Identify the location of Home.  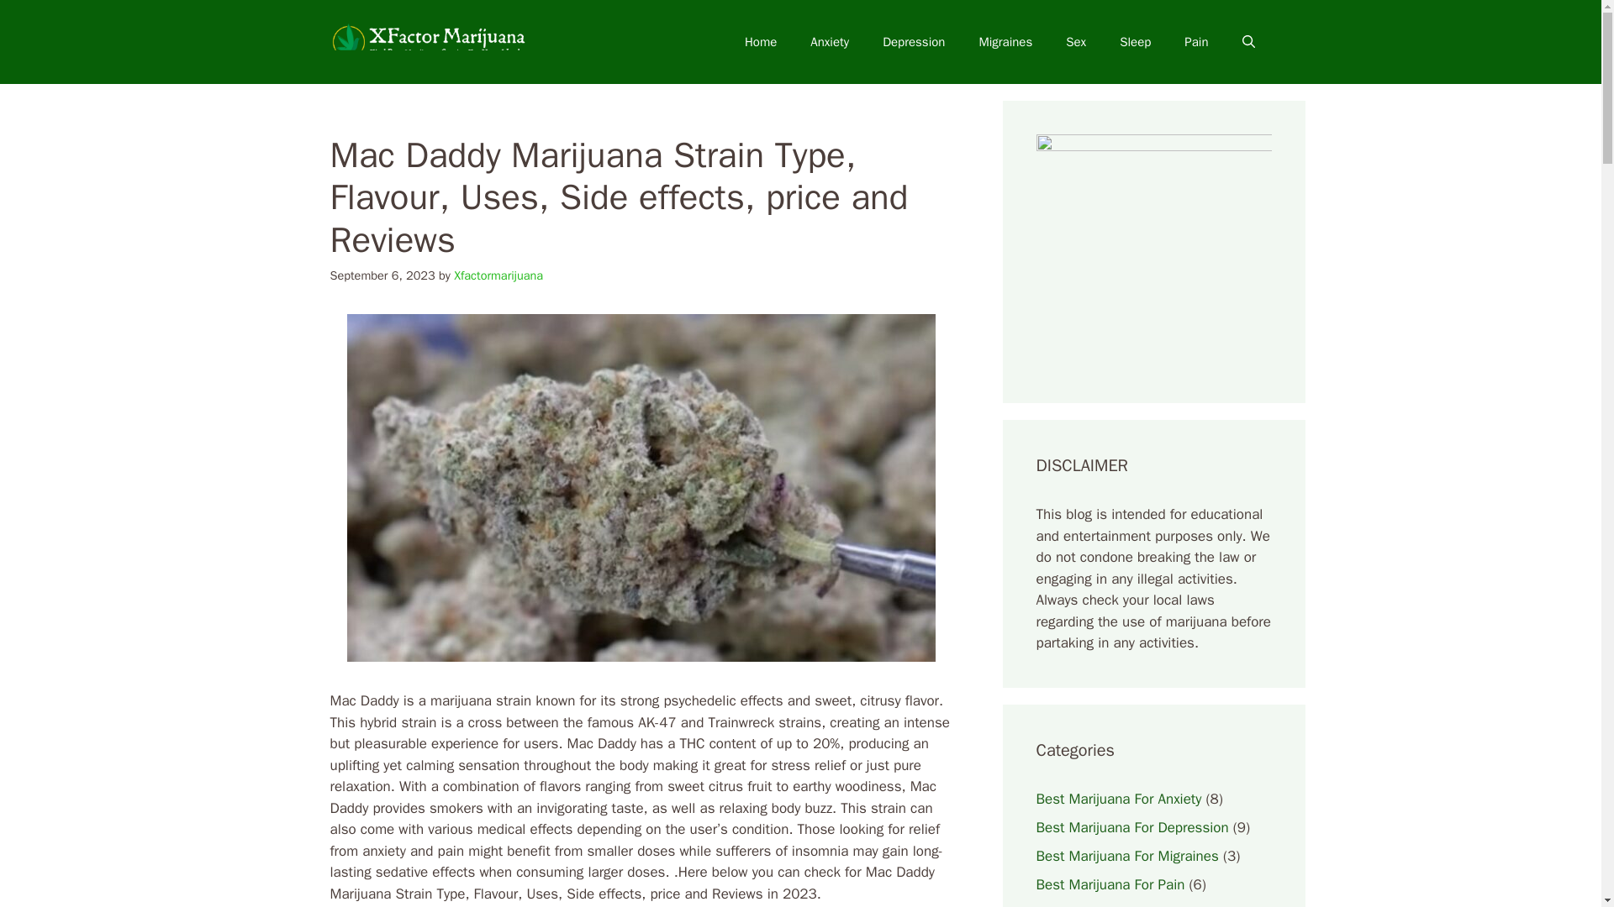
(760, 42).